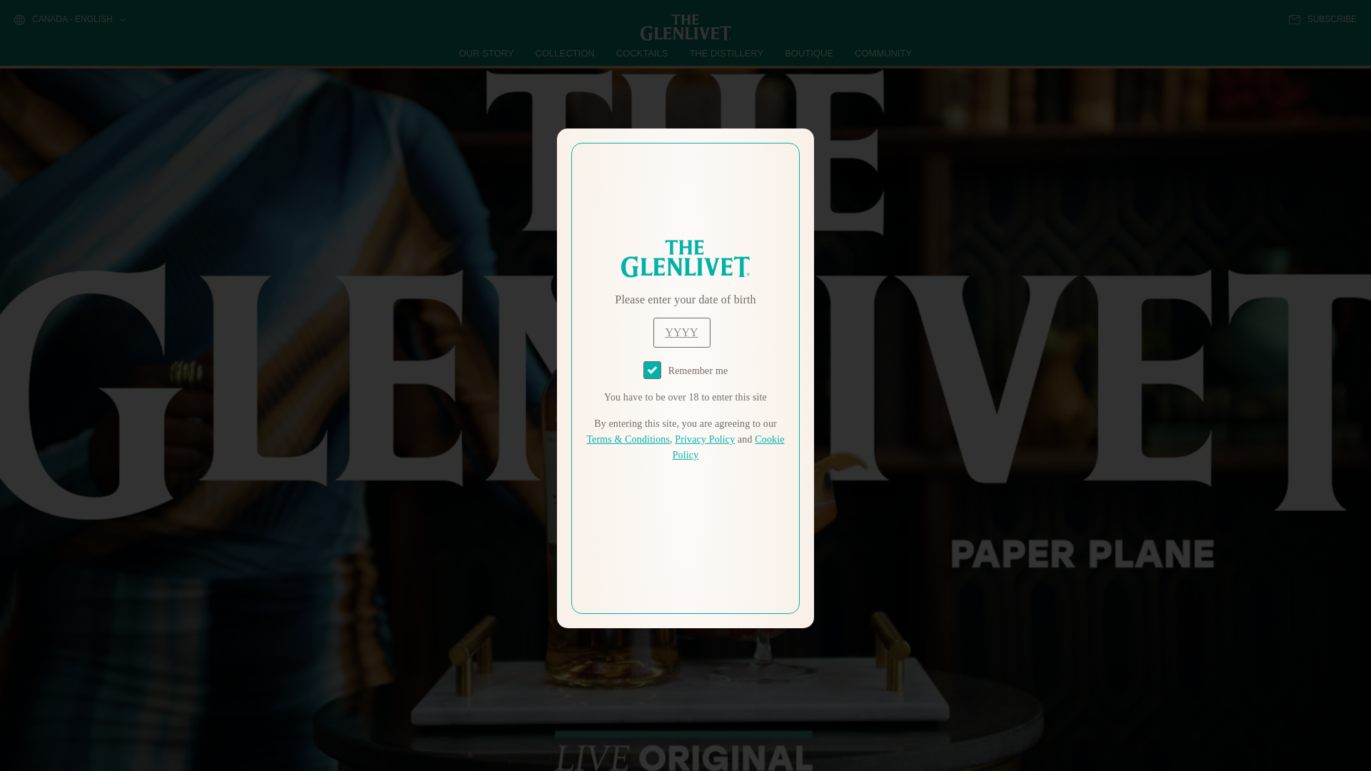 This screenshot has height=771, width=1371. I want to click on BOUTIQUE, so click(808, 53).